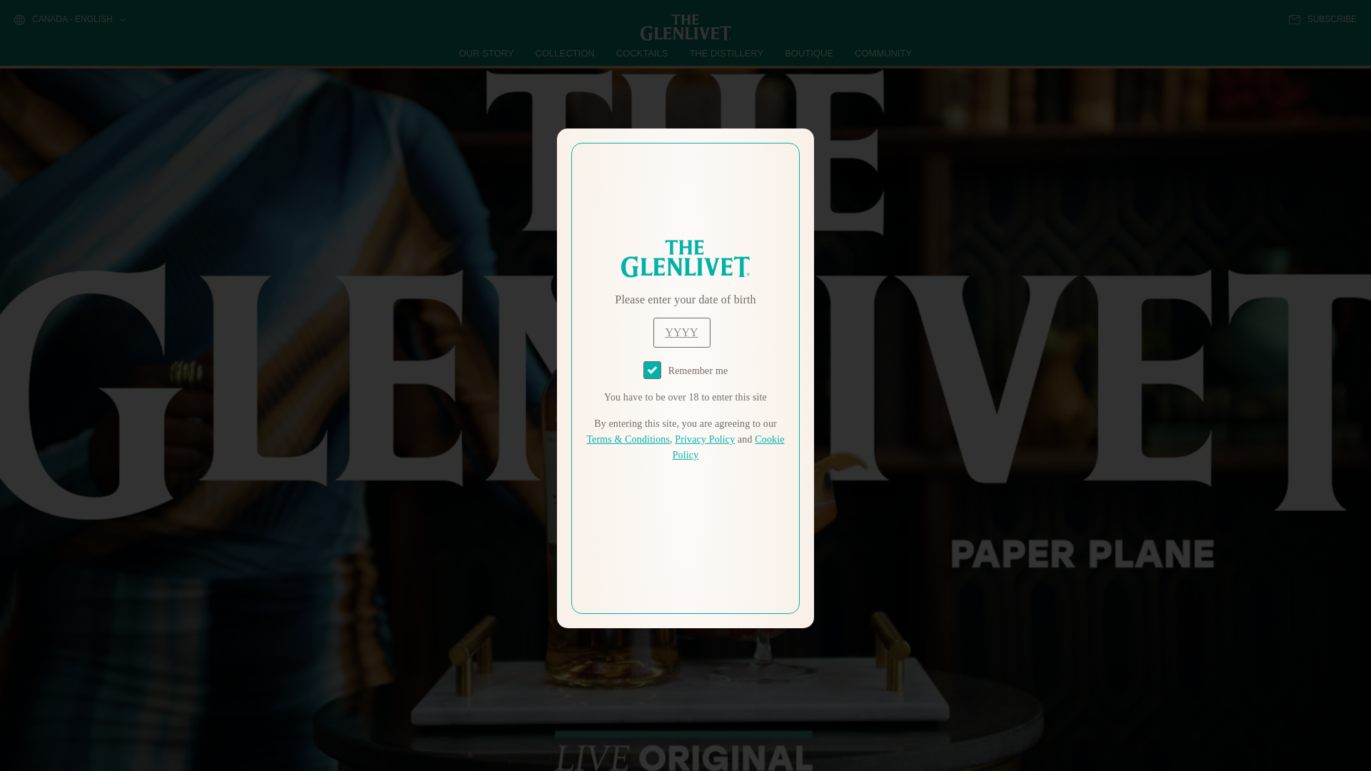 This screenshot has height=771, width=1371. I want to click on BOUTIQUE, so click(808, 53).